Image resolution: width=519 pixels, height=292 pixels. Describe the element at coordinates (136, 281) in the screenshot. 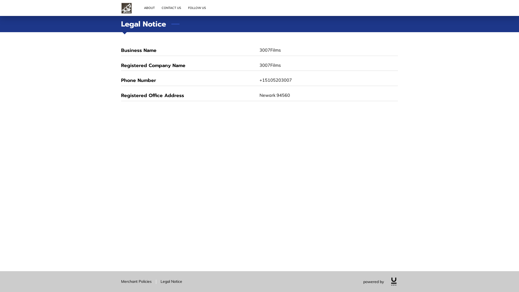

I see `Merchant Policies` at that location.